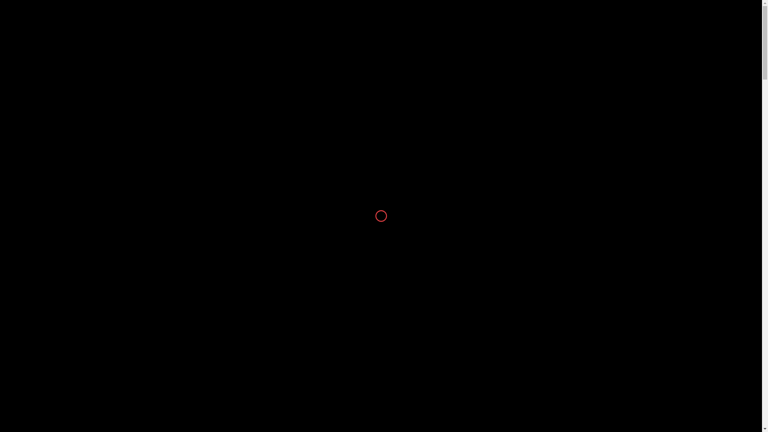 This screenshot has width=768, height=432. What do you see at coordinates (54, 7) in the screenshot?
I see `+88 01844-508351` at bounding box center [54, 7].